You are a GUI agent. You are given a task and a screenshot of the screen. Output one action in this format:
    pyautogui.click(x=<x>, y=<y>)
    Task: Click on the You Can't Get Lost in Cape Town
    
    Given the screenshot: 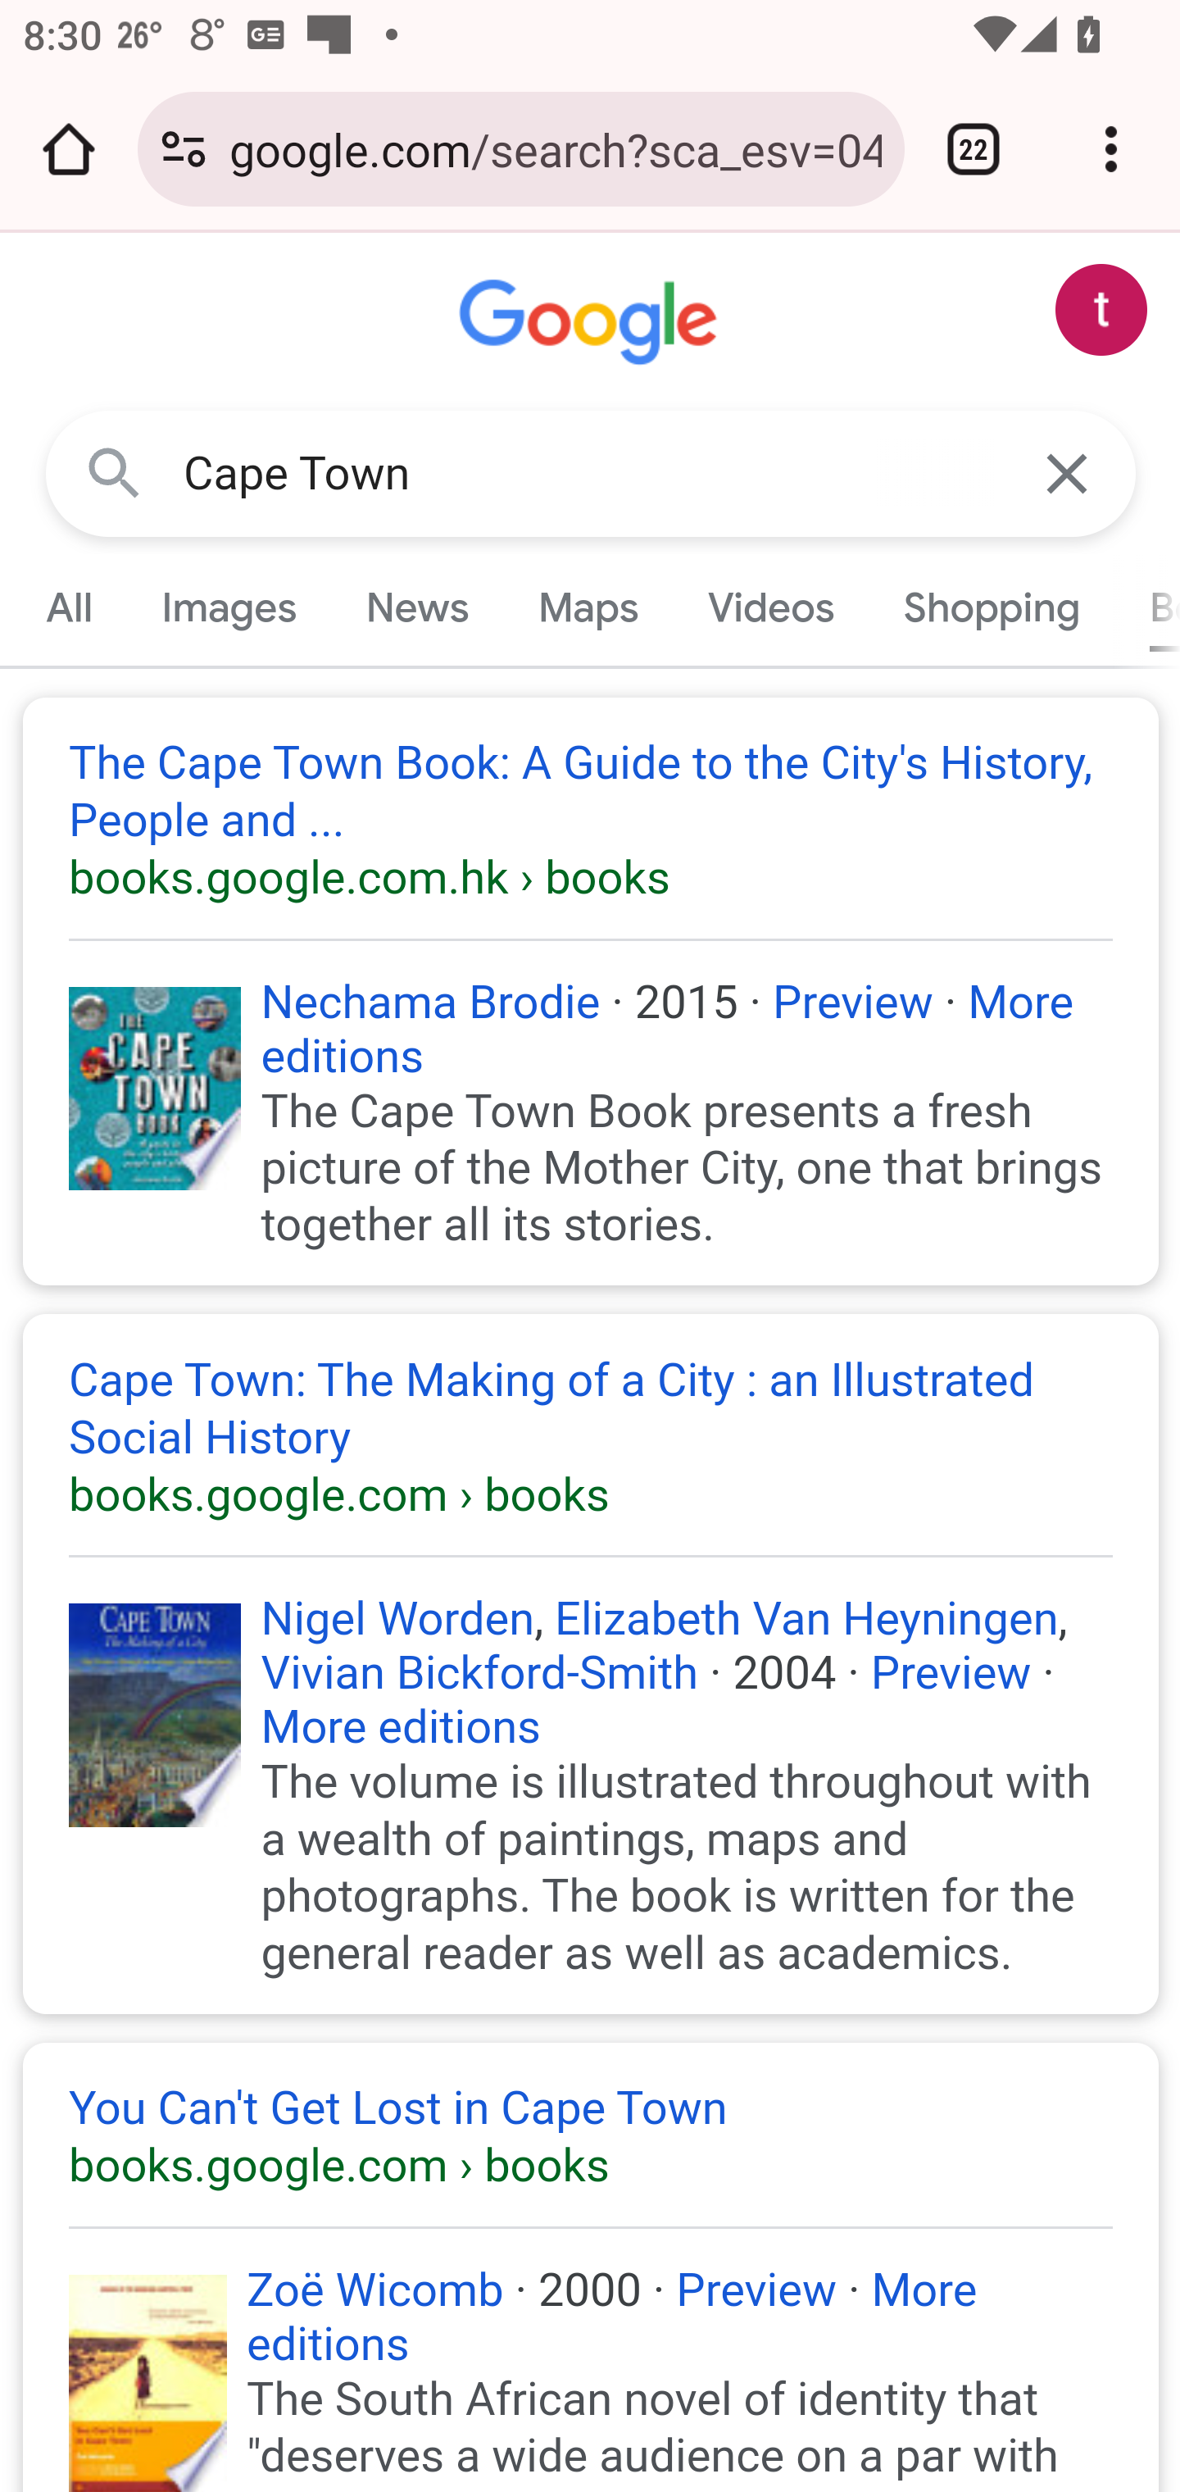 What is the action you would take?
    pyautogui.click(x=592, y=2136)
    